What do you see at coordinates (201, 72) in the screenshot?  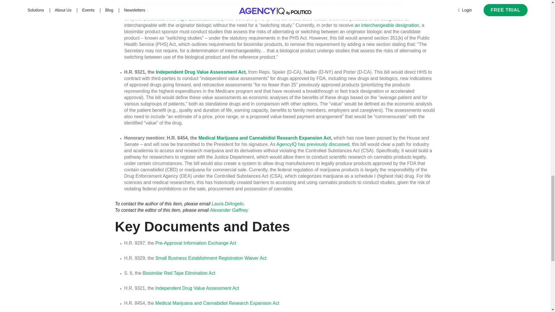 I see `Independent Drug Value Assessment Act` at bounding box center [201, 72].